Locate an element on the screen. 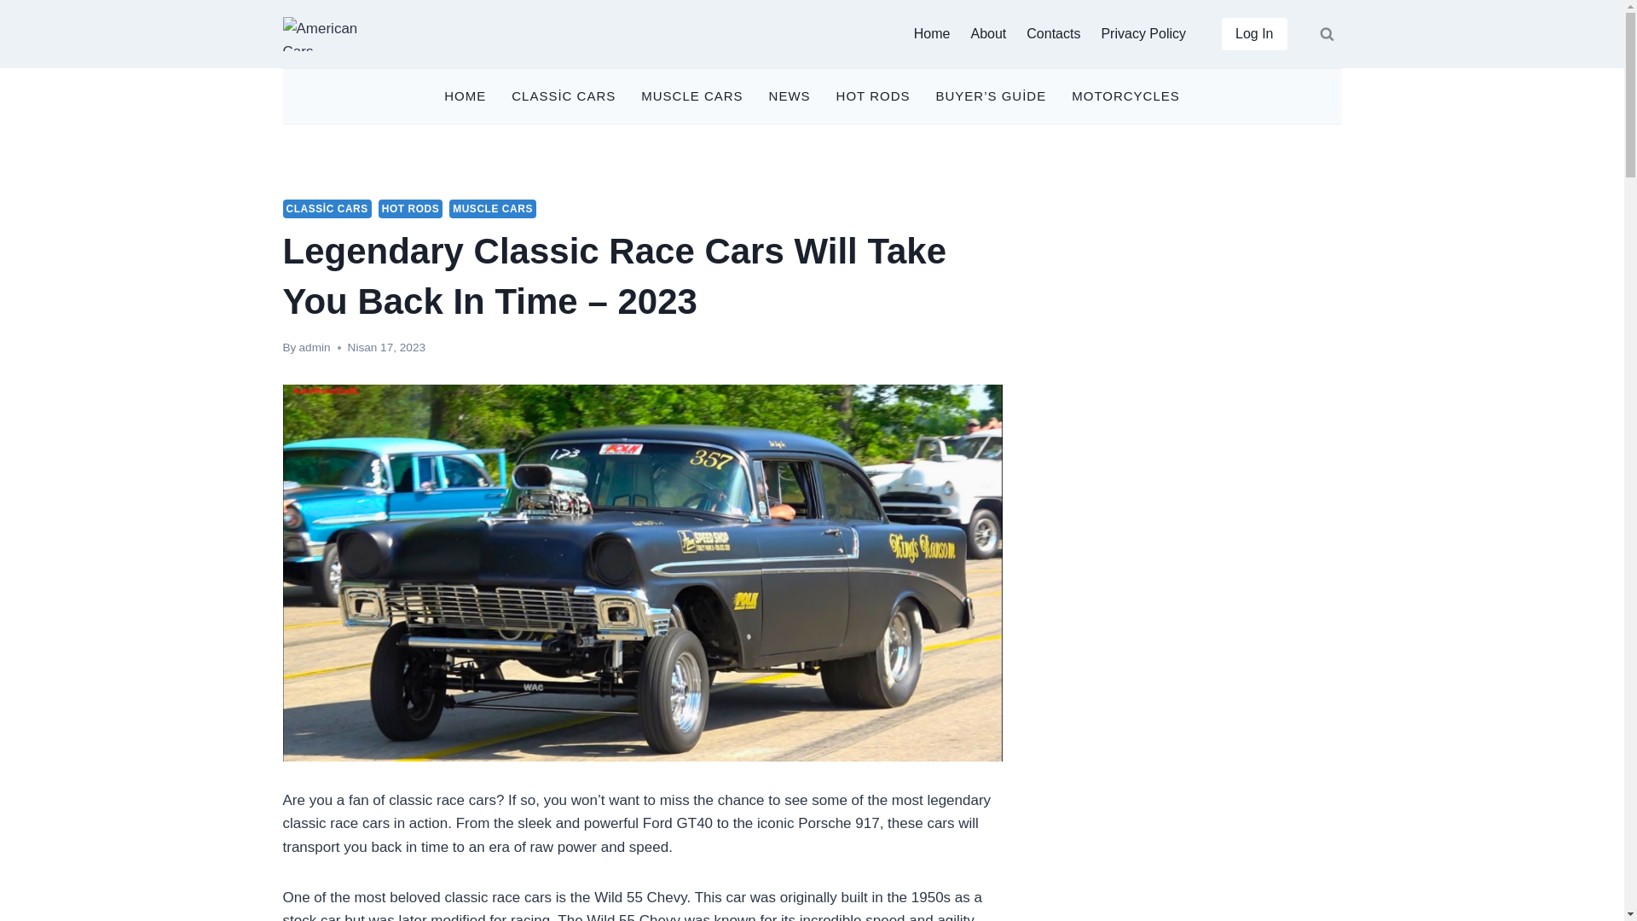 This screenshot has height=921, width=1637. HOME is located at coordinates (466, 96).